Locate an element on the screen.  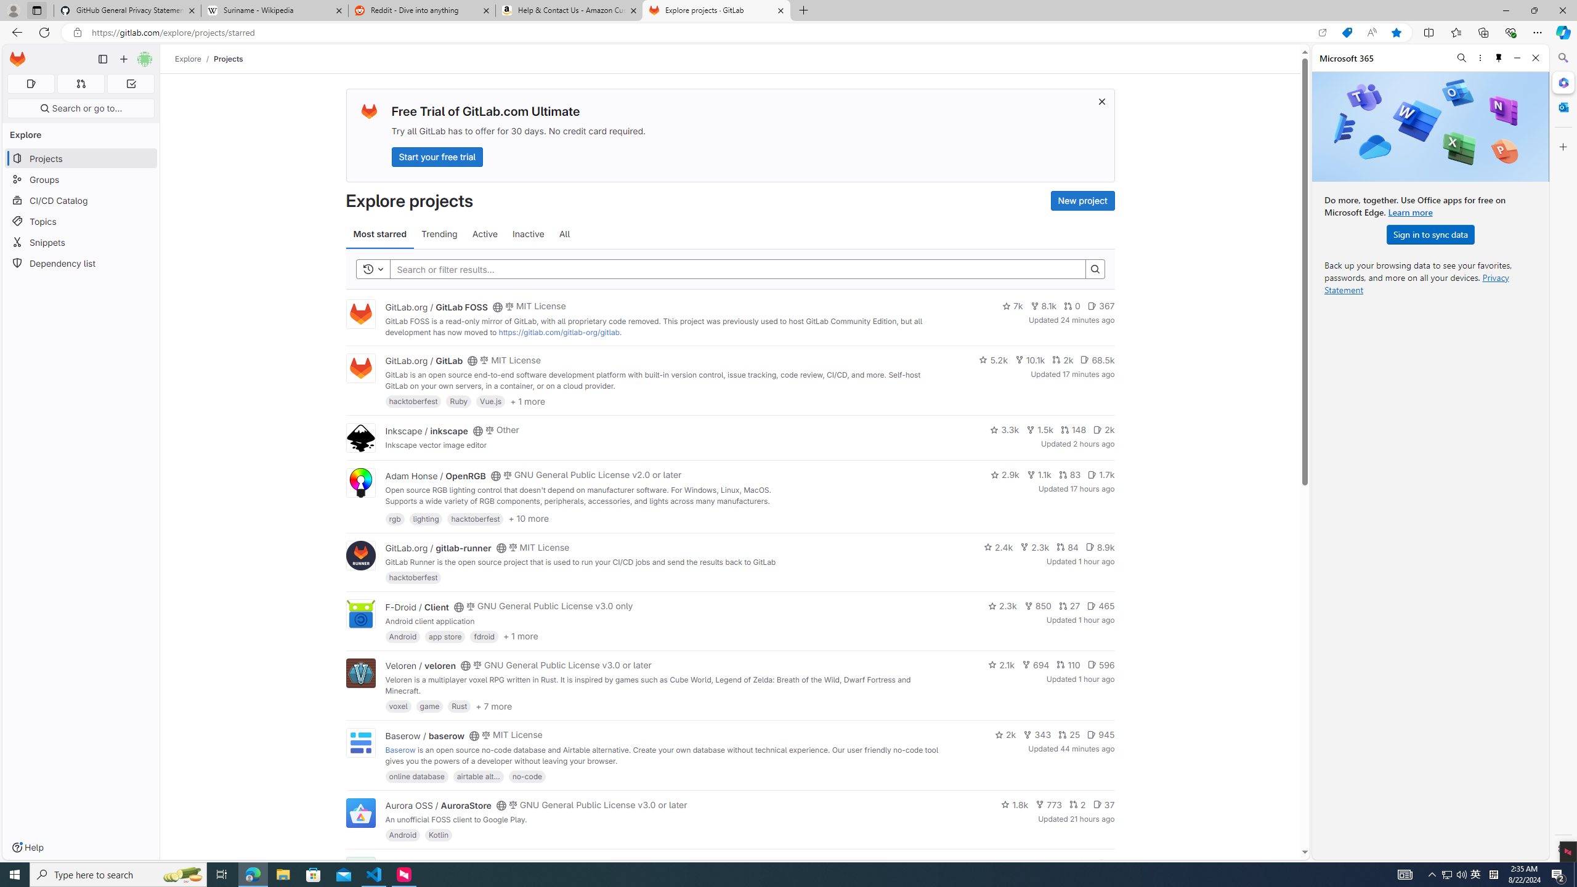
8.1k is located at coordinates (1043, 306).